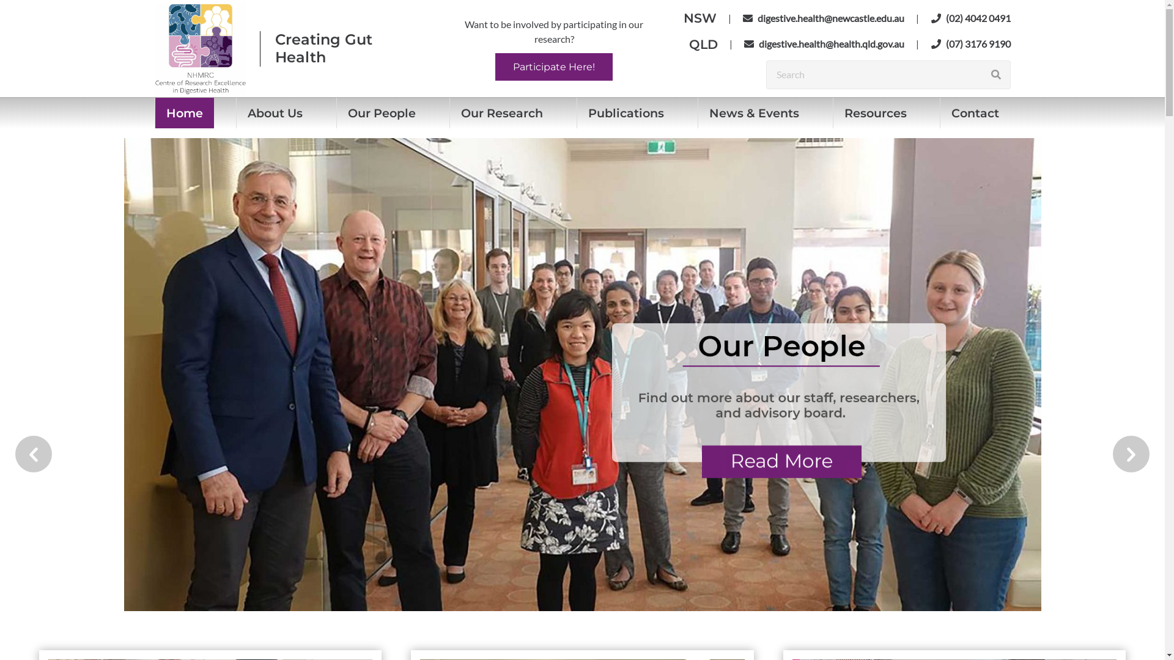  Describe the element at coordinates (970, 44) in the screenshot. I see `(07) 3176 9190` at that location.